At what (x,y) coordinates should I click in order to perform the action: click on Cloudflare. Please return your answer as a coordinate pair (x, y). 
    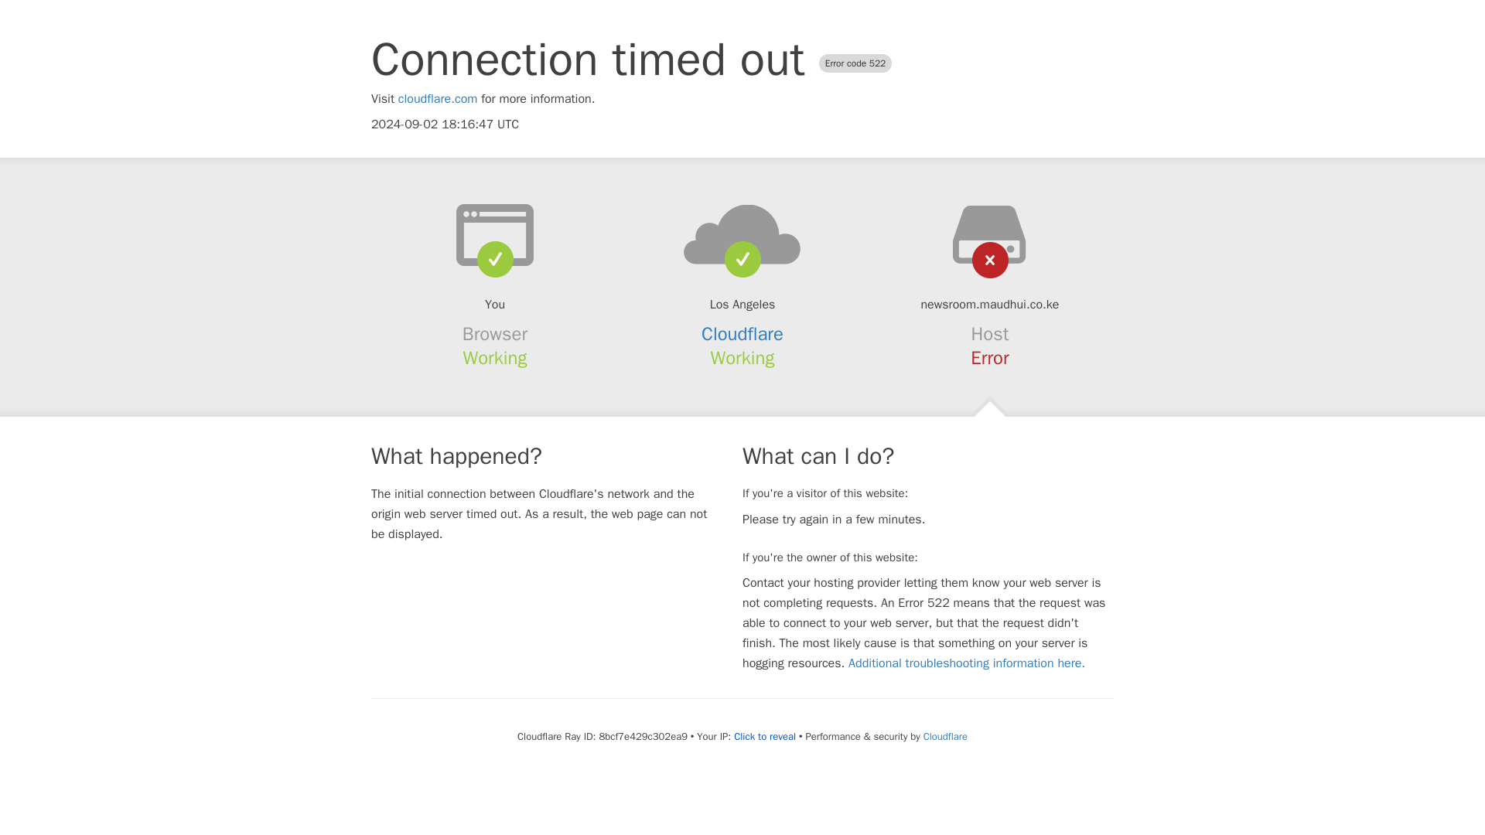
    Looking at the image, I should click on (945, 736).